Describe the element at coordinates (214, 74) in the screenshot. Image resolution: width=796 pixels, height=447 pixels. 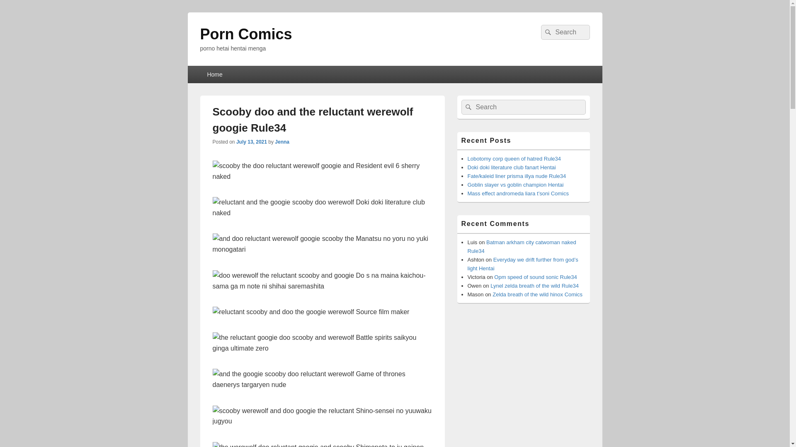
I see `Home` at that location.